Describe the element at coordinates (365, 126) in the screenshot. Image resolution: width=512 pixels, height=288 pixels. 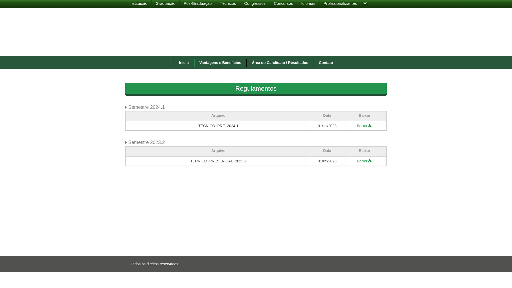
I see `Baixar` at that location.